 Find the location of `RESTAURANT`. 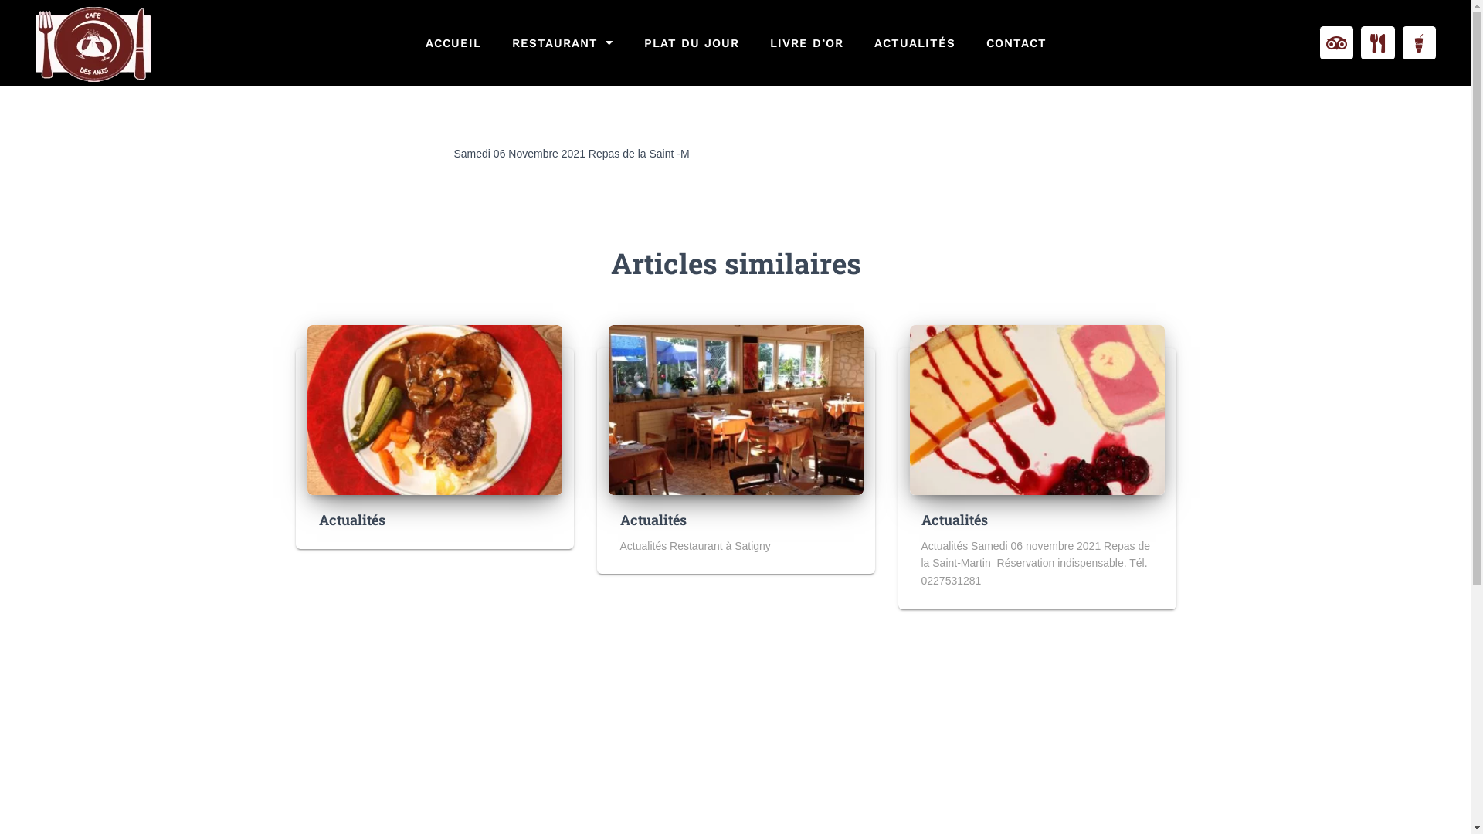

RESTAURANT is located at coordinates (562, 42).